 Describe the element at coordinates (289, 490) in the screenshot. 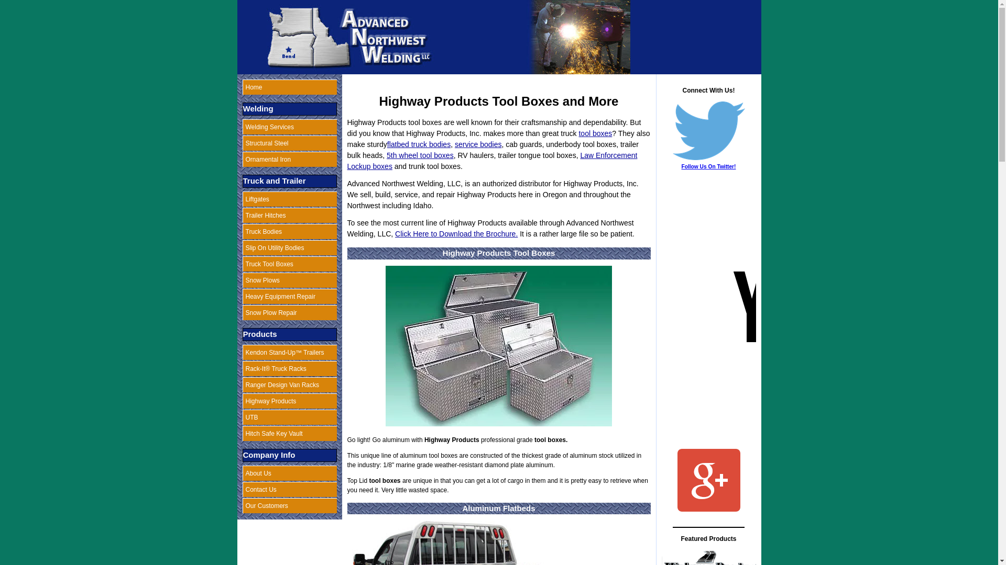

I see `Contact Us` at that location.